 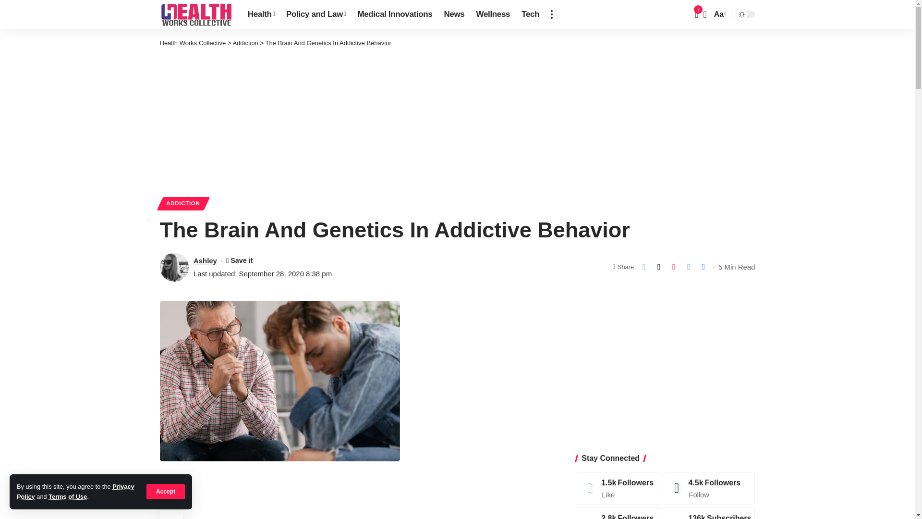 What do you see at coordinates (166, 491) in the screenshot?
I see `Accept` at bounding box center [166, 491].